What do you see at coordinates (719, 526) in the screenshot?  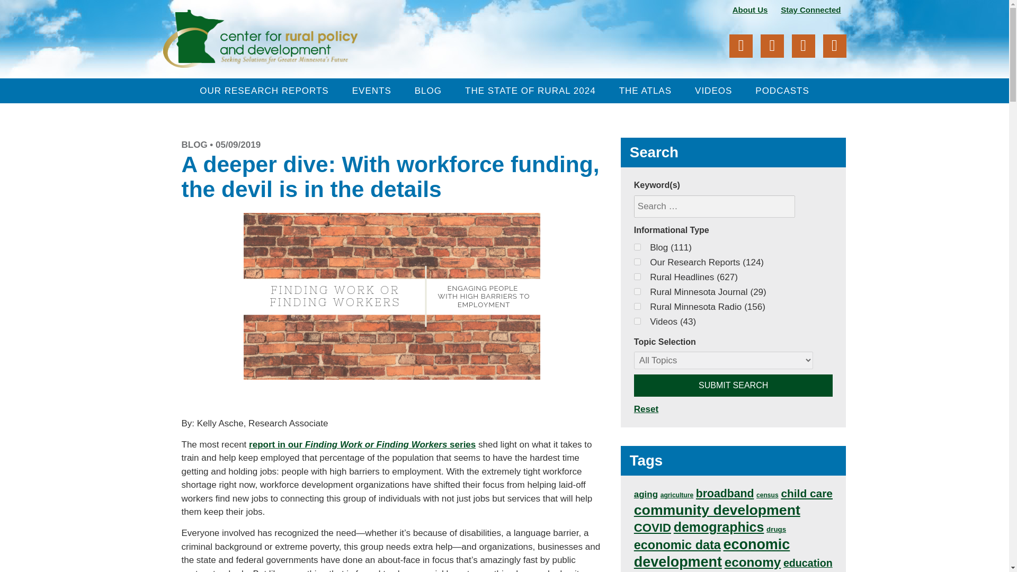 I see `demographics` at bounding box center [719, 526].